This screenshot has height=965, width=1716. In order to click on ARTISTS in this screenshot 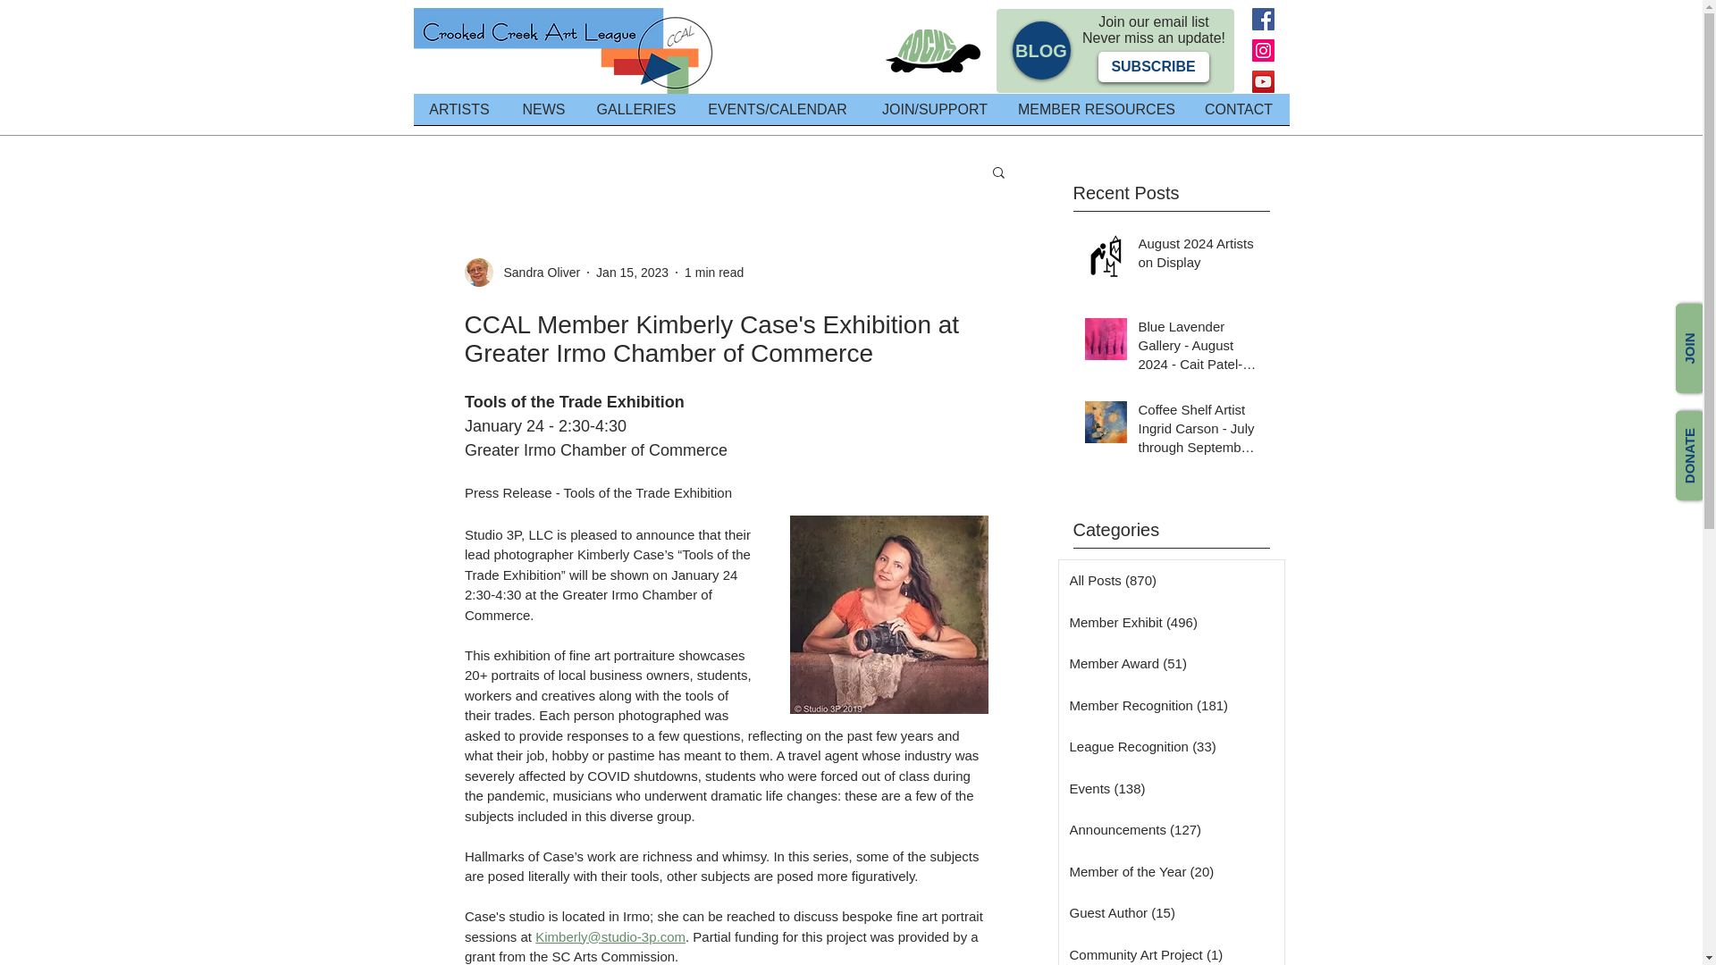, I will do `click(458, 114)`.